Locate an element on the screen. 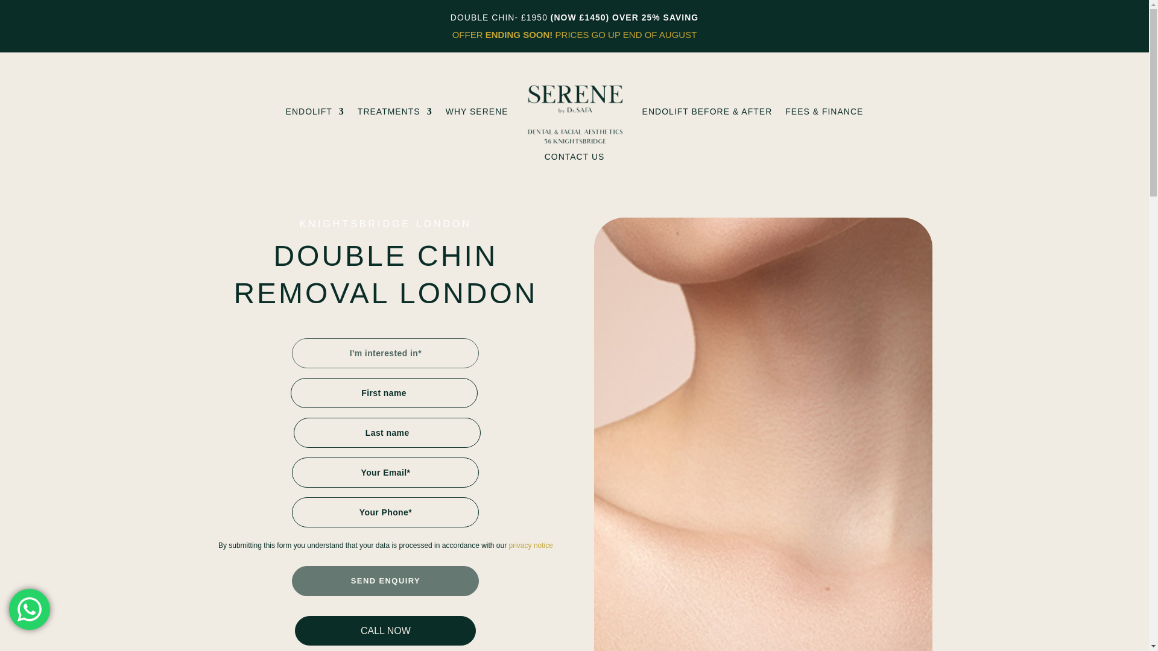  CONTACT US is located at coordinates (574, 156).